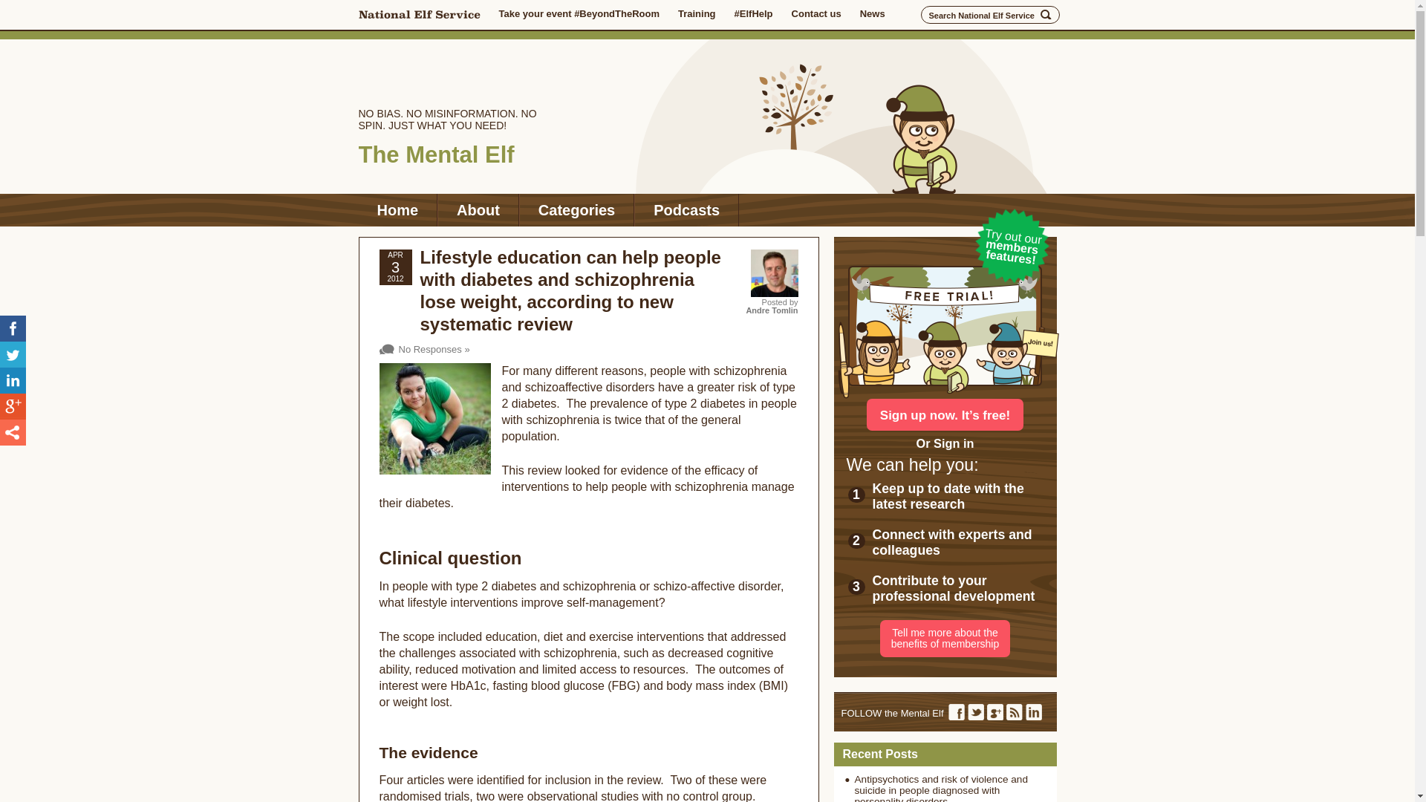  What do you see at coordinates (478, 209) in the screenshot?
I see `About` at bounding box center [478, 209].